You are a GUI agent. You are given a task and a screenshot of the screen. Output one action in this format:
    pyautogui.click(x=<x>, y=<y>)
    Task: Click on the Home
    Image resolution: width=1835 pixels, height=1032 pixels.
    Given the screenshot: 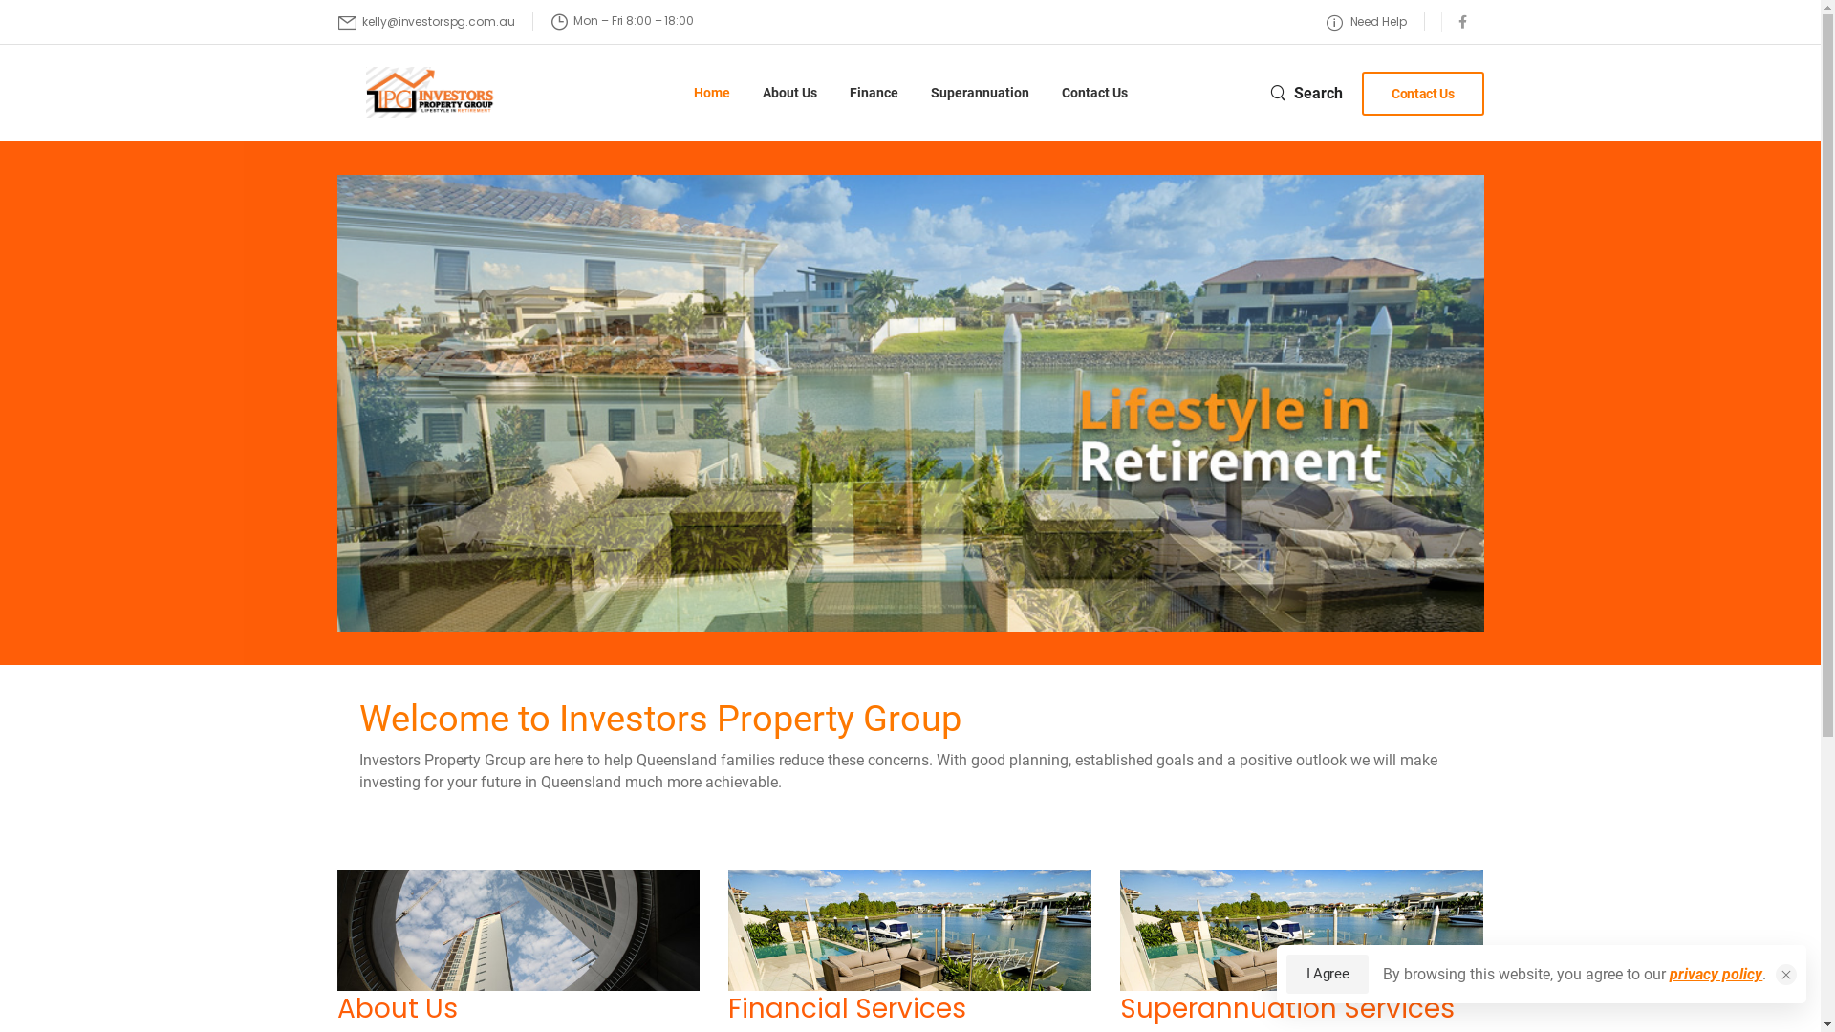 What is the action you would take?
    pyautogui.click(x=712, y=94)
    